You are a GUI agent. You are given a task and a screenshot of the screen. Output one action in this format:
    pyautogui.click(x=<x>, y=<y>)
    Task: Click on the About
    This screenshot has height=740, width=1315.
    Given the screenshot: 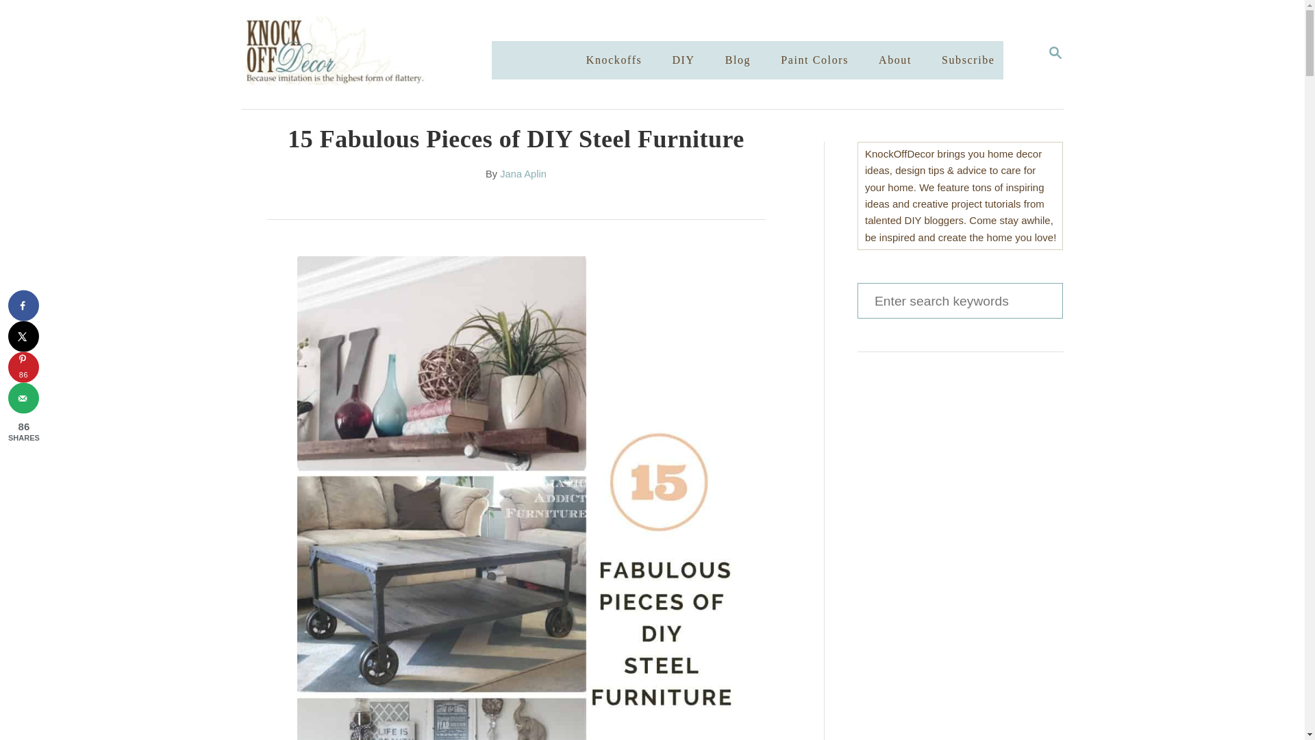 What is the action you would take?
    pyautogui.click(x=23, y=367)
    